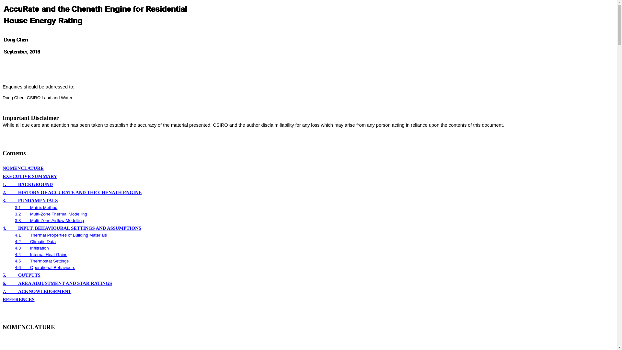 The image size is (622, 350). What do you see at coordinates (29, 327) in the screenshot?
I see `NOMENCLATURE` at bounding box center [29, 327].